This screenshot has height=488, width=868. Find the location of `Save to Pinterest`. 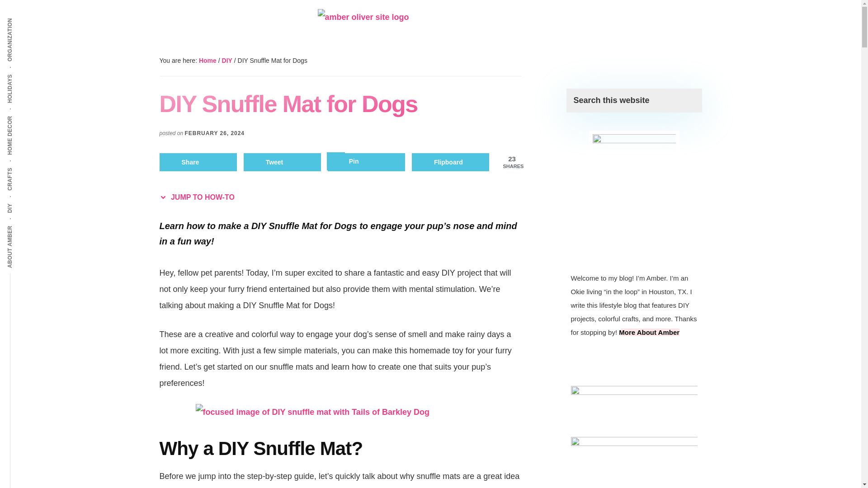

Save to Pinterest is located at coordinates (366, 162).